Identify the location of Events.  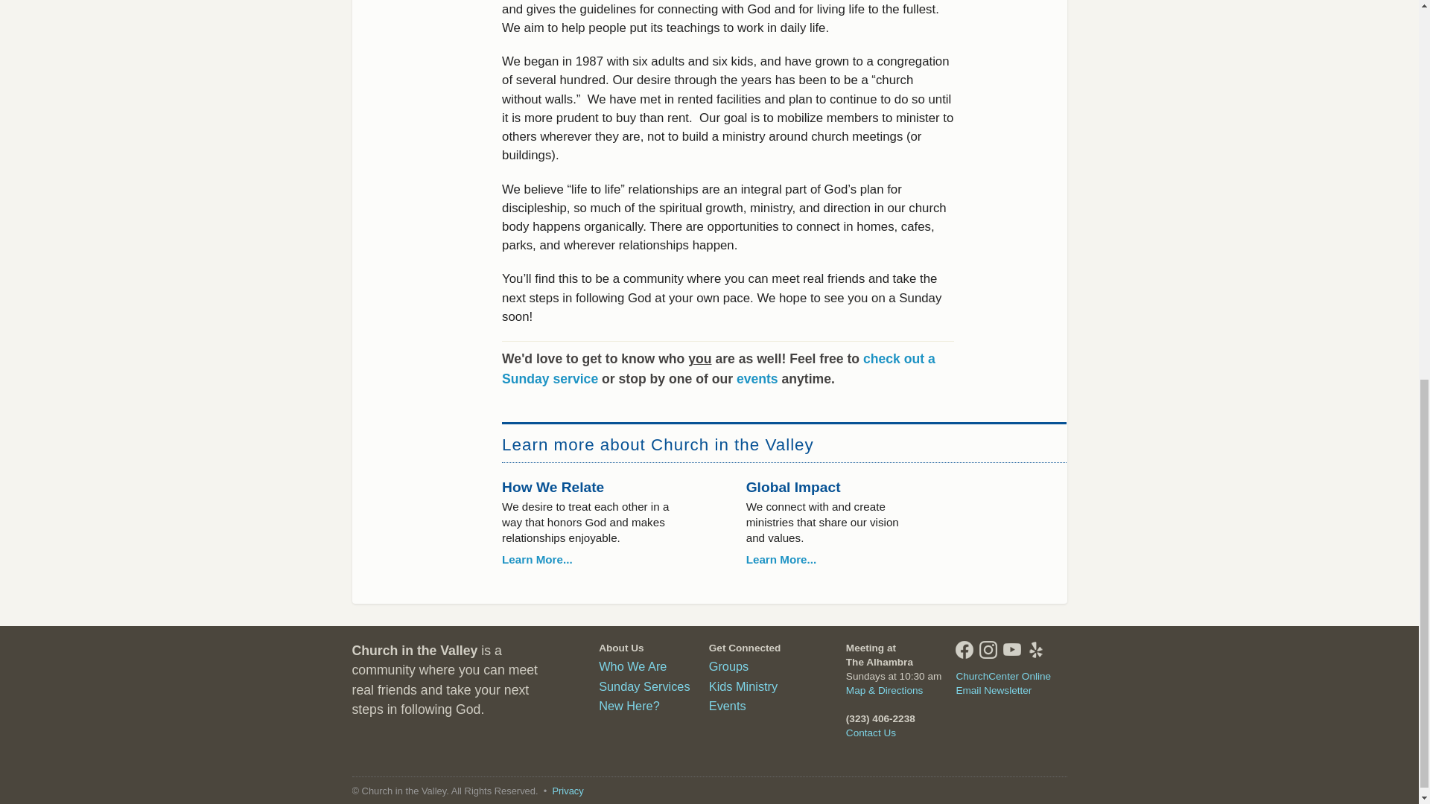
(728, 705).